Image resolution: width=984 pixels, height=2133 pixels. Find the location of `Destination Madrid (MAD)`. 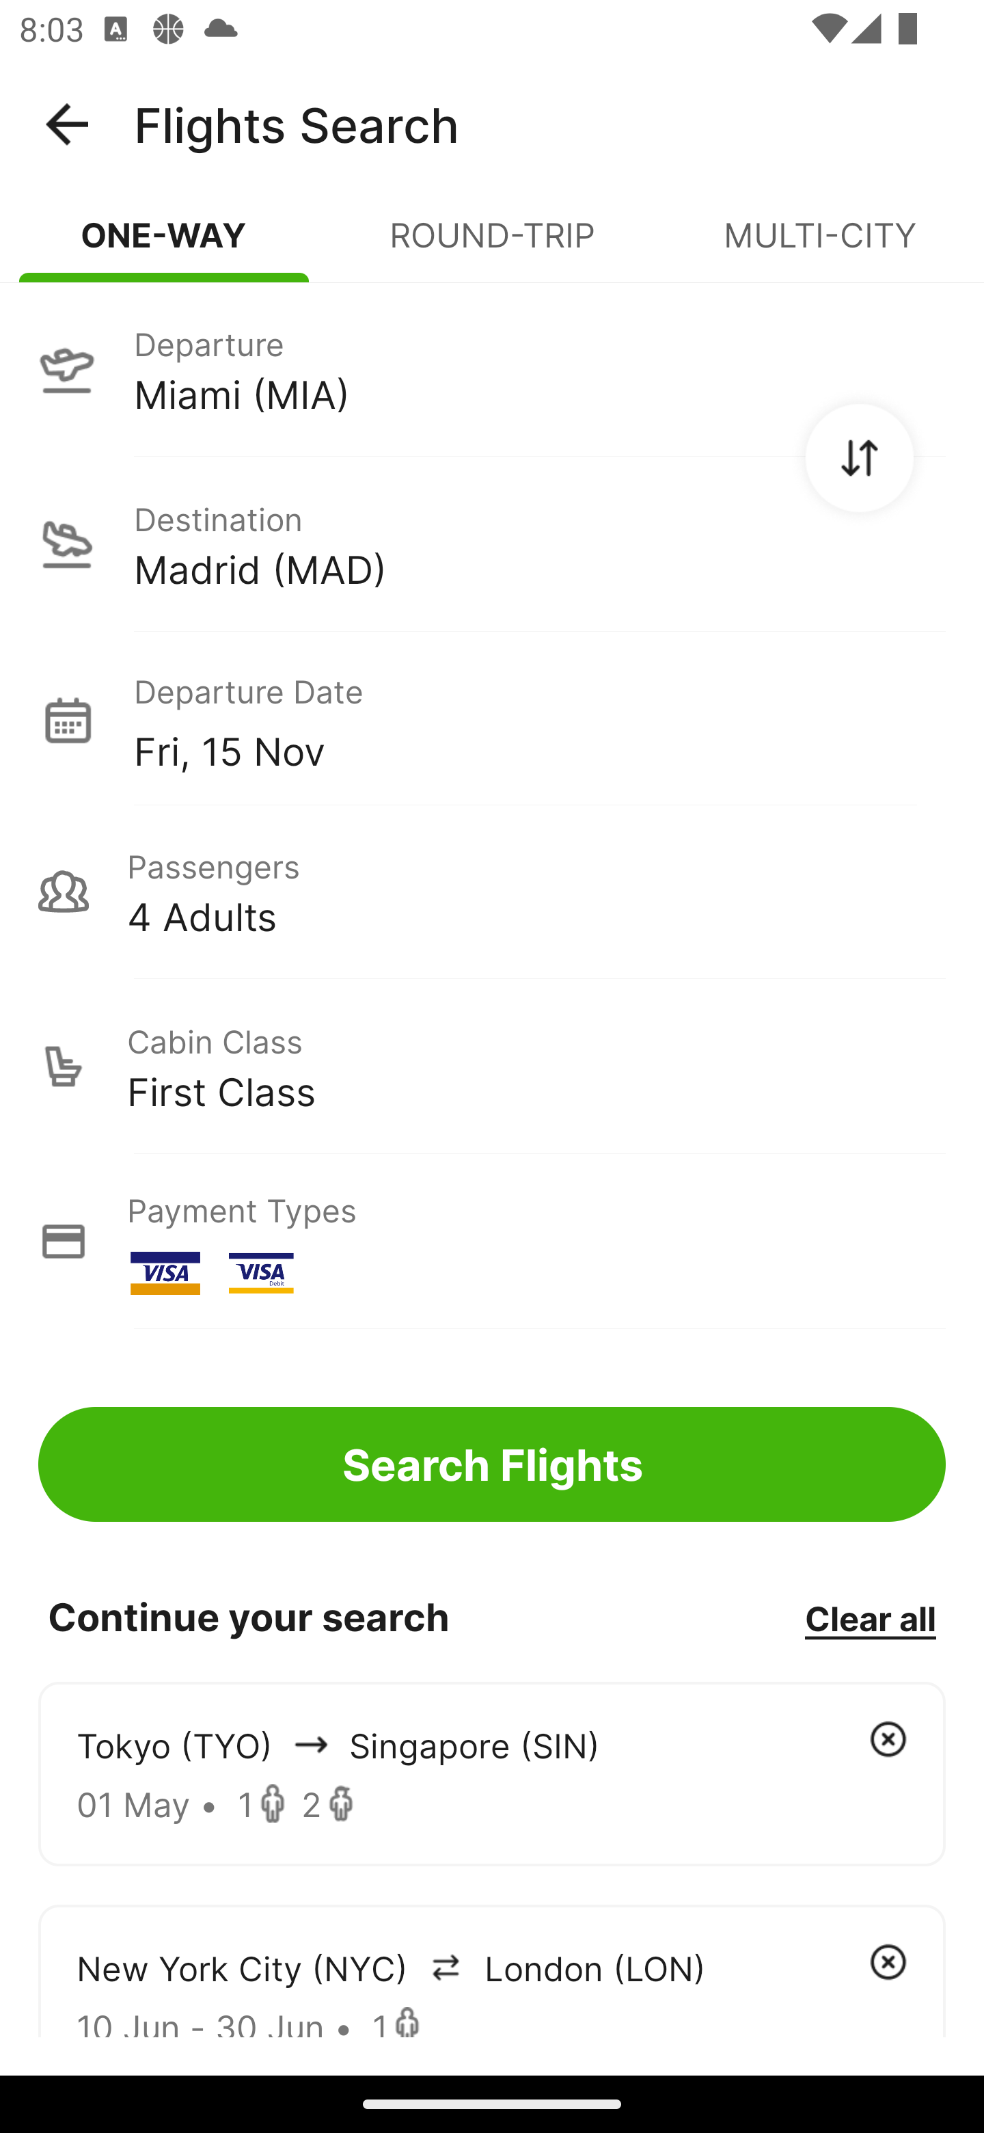

Destination Madrid (MAD) is located at coordinates (492, 544).